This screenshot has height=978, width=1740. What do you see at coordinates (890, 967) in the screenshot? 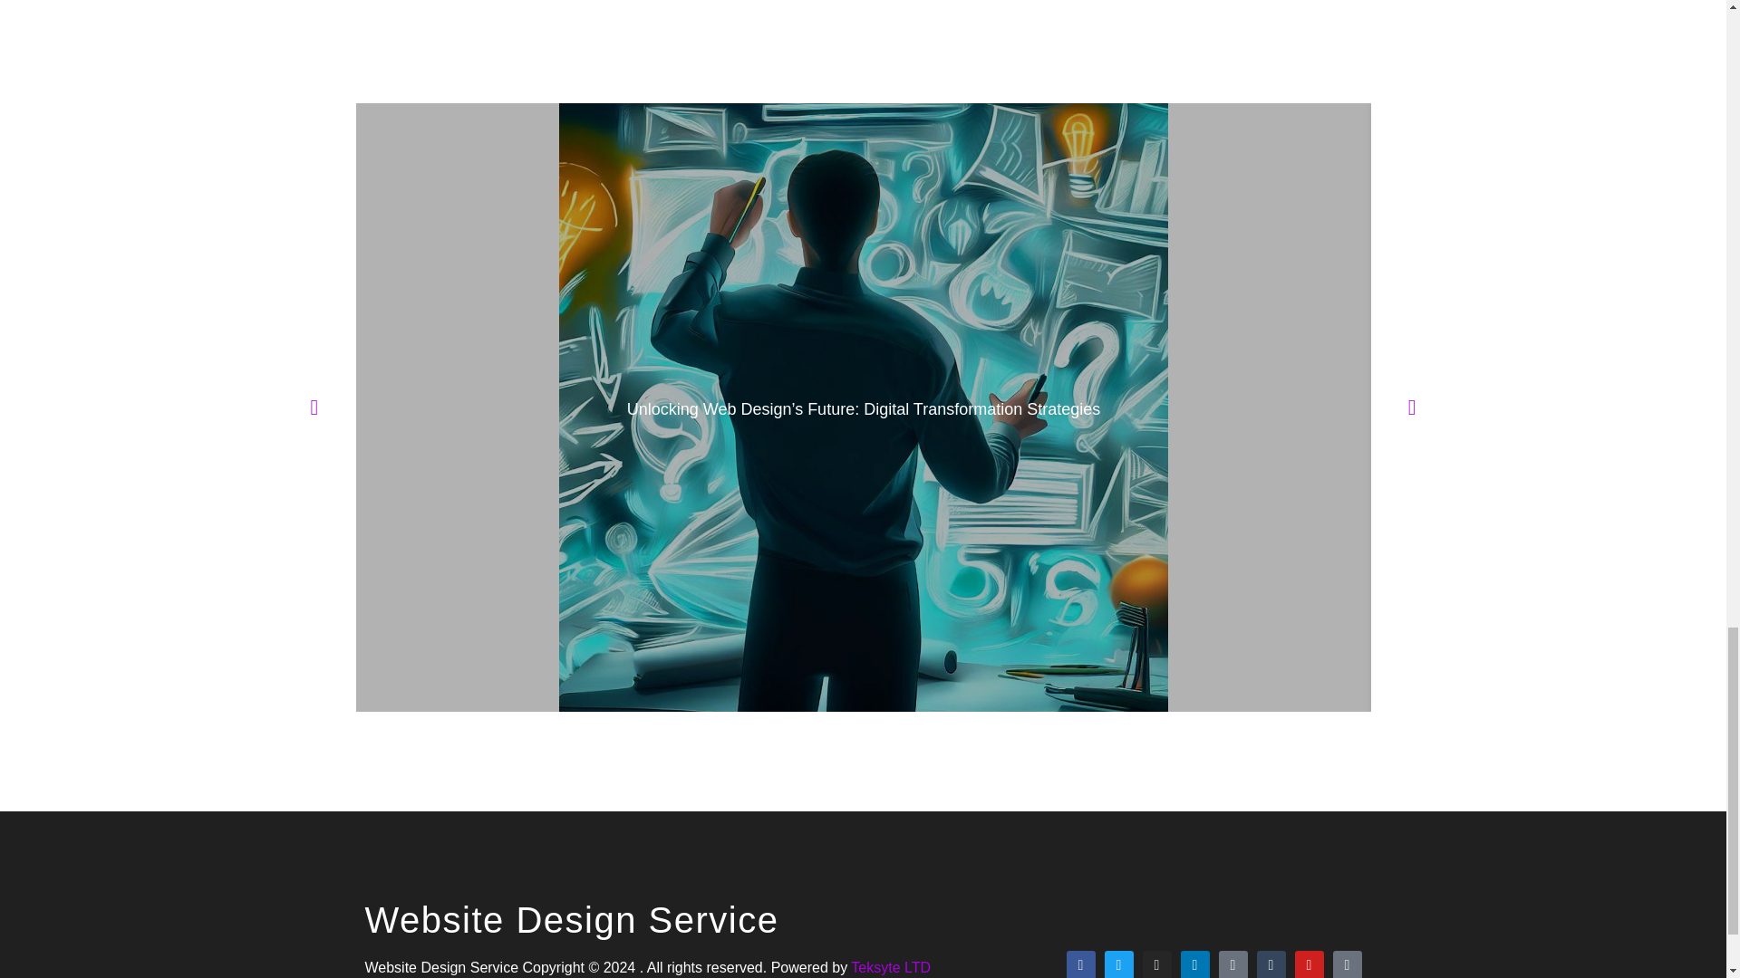
I see `Teksyte LTD` at bounding box center [890, 967].